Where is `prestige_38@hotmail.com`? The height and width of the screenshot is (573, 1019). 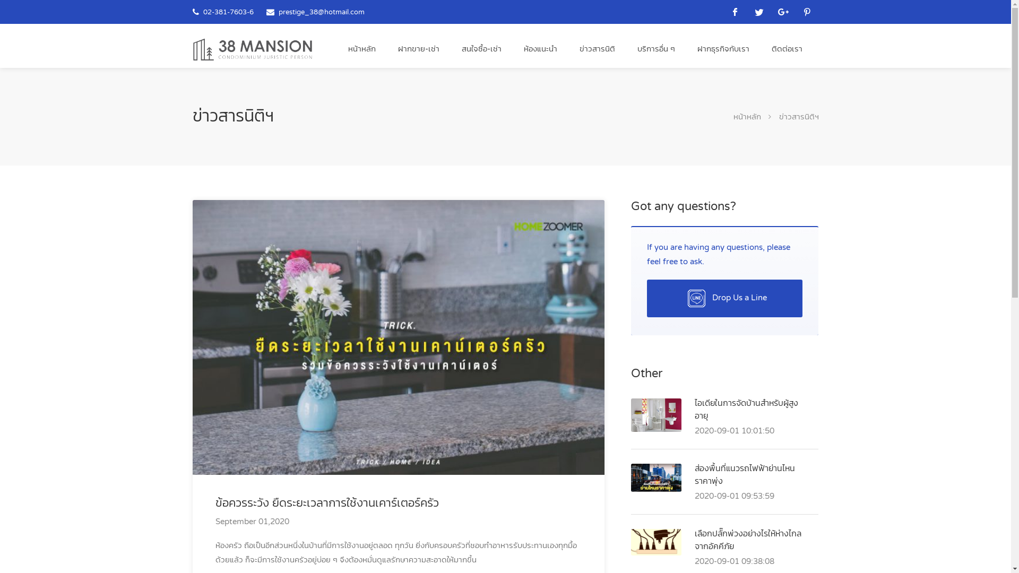
prestige_38@hotmail.com is located at coordinates (321, 12).